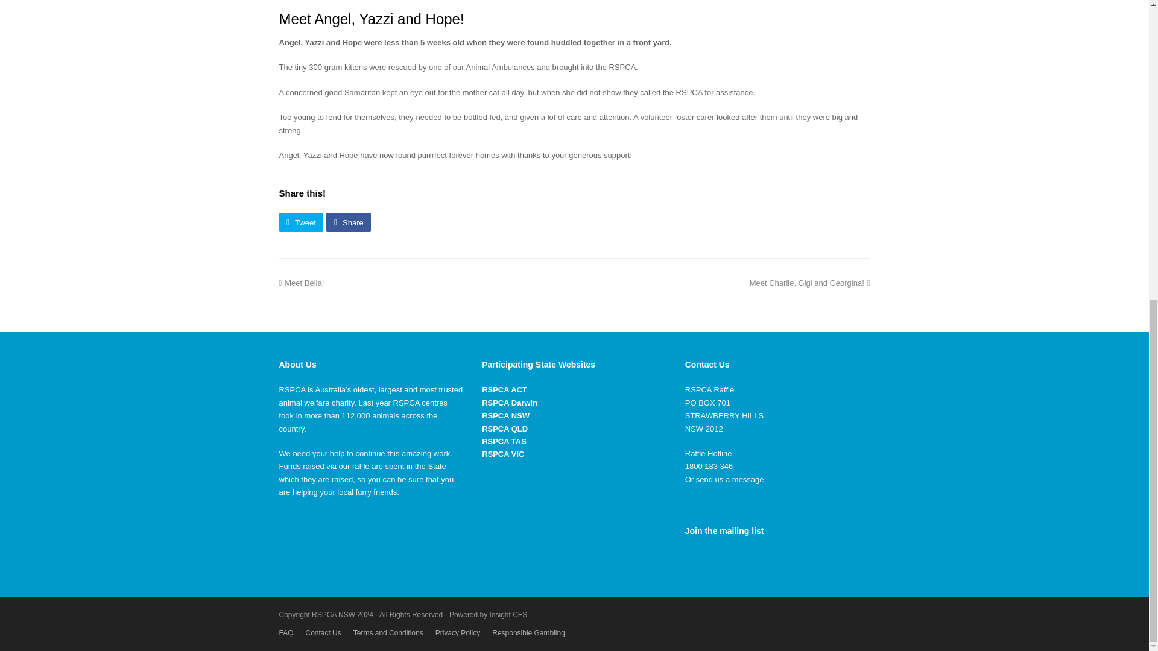  What do you see at coordinates (505, 415) in the screenshot?
I see `RSPCA NSW` at bounding box center [505, 415].